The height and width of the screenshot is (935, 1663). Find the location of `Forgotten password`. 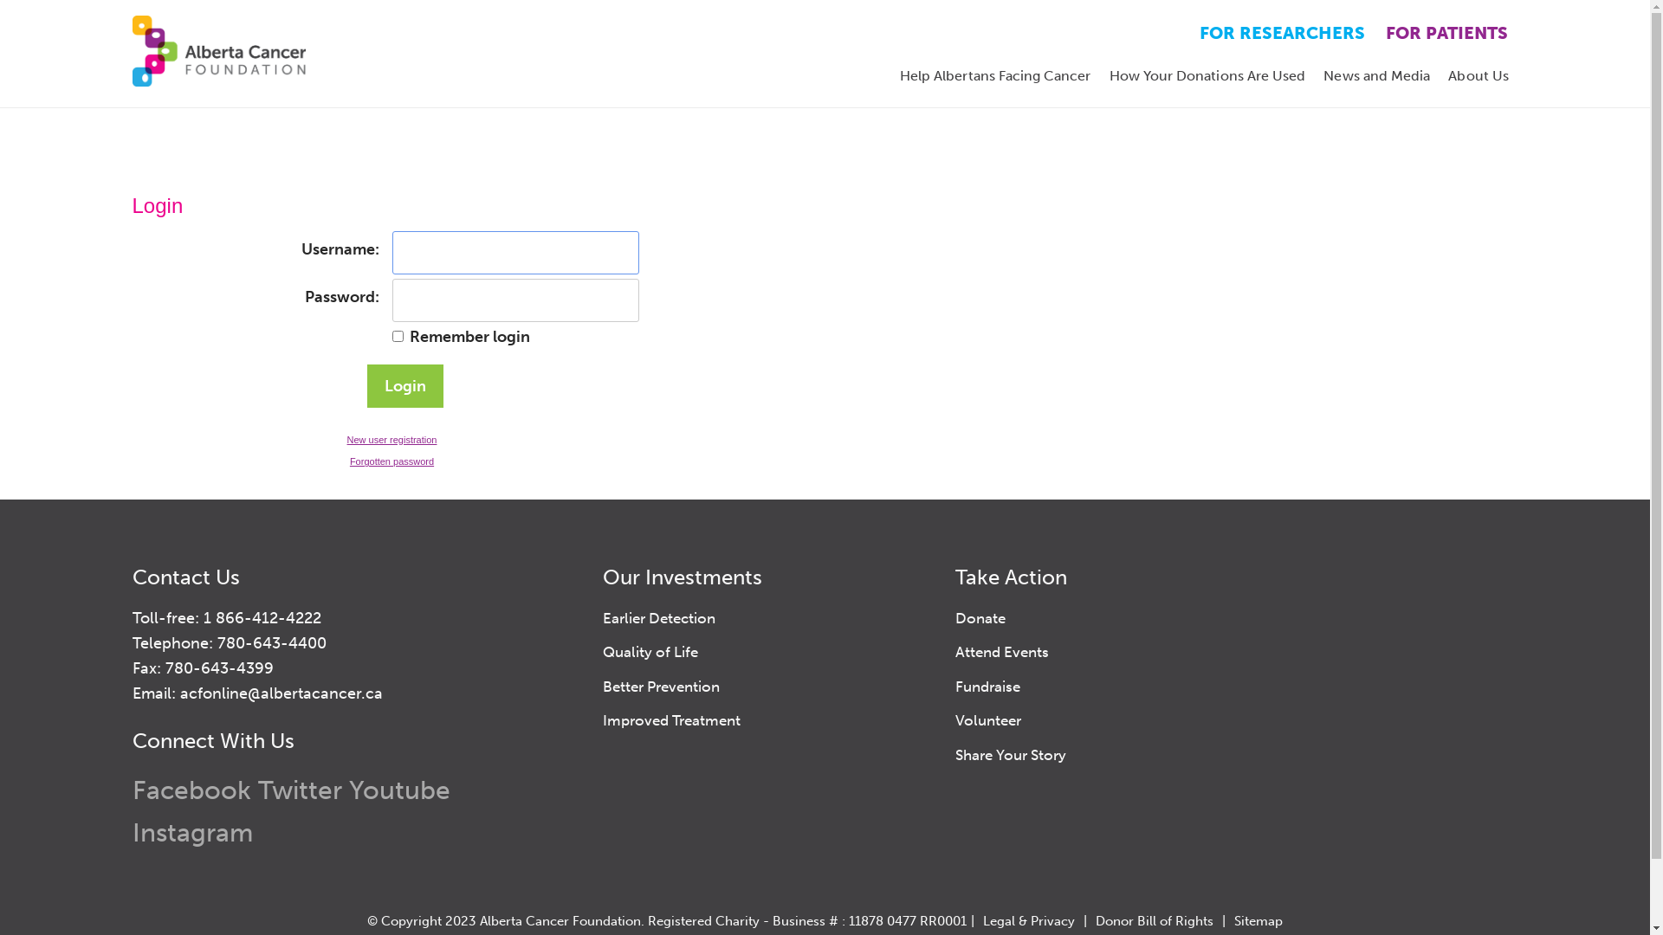

Forgotten password is located at coordinates (391, 461).